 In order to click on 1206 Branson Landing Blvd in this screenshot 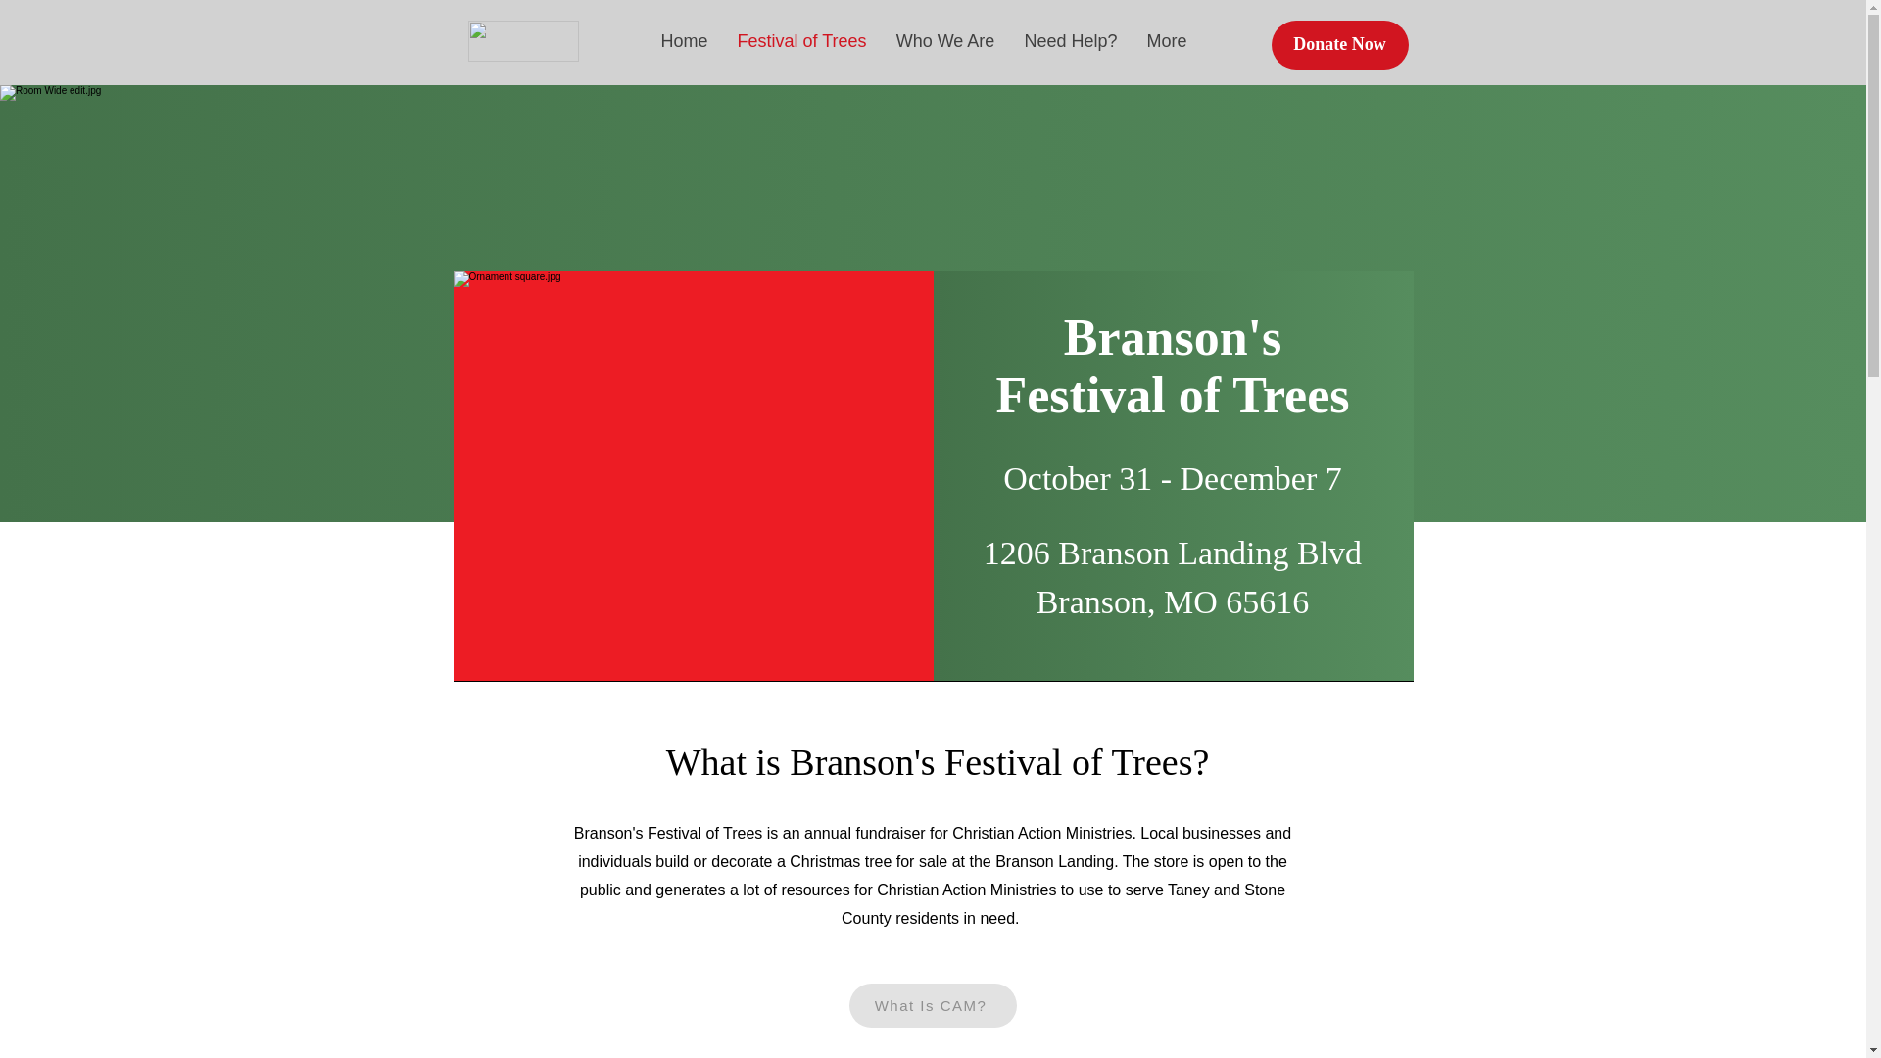, I will do `click(1173, 553)`.